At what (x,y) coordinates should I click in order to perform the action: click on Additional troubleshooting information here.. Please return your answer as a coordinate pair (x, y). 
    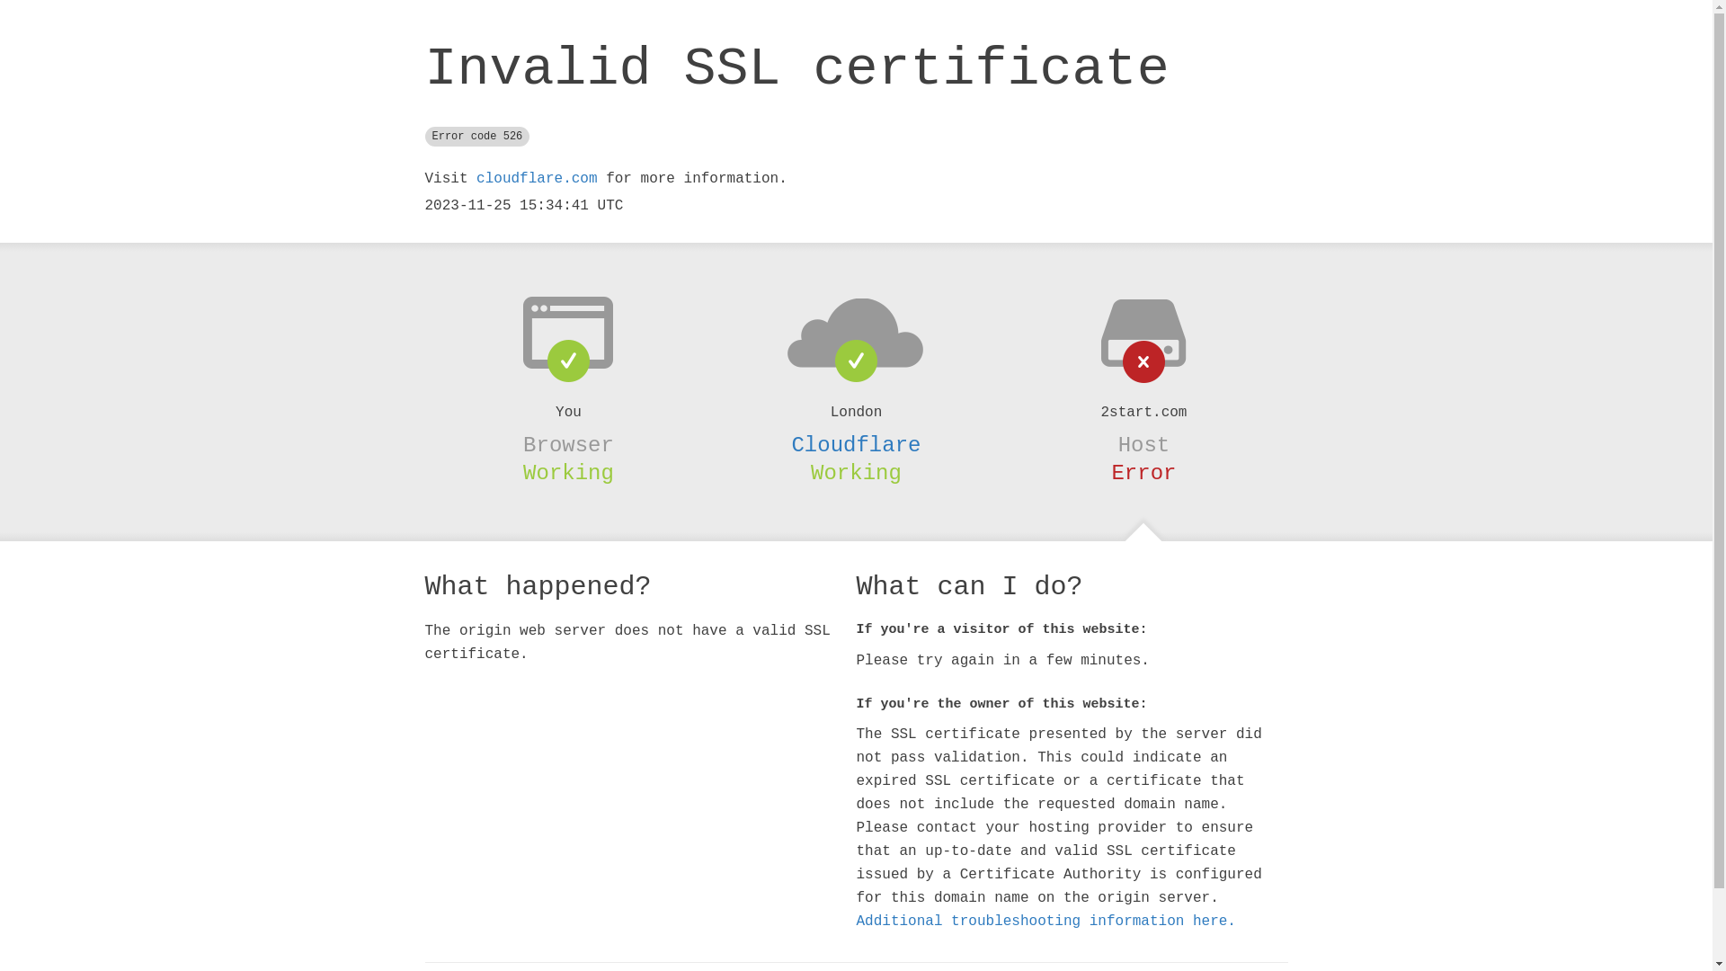
    Looking at the image, I should click on (1045, 922).